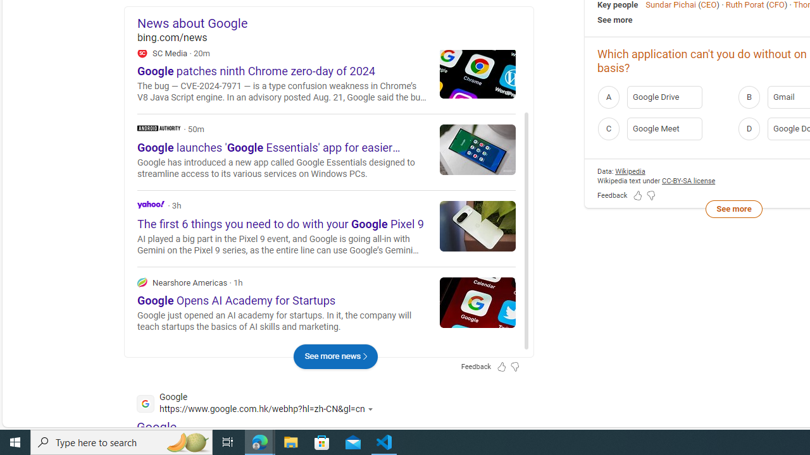 This screenshot has height=455, width=810. I want to click on Feedback Dislike, so click(651, 196).